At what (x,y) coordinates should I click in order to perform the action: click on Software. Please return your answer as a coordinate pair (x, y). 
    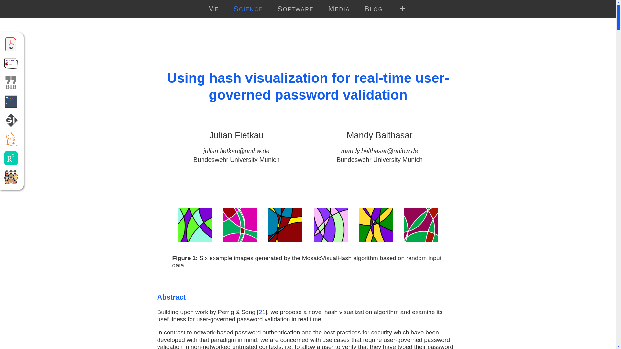
    Looking at the image, I should click on (296, 9).